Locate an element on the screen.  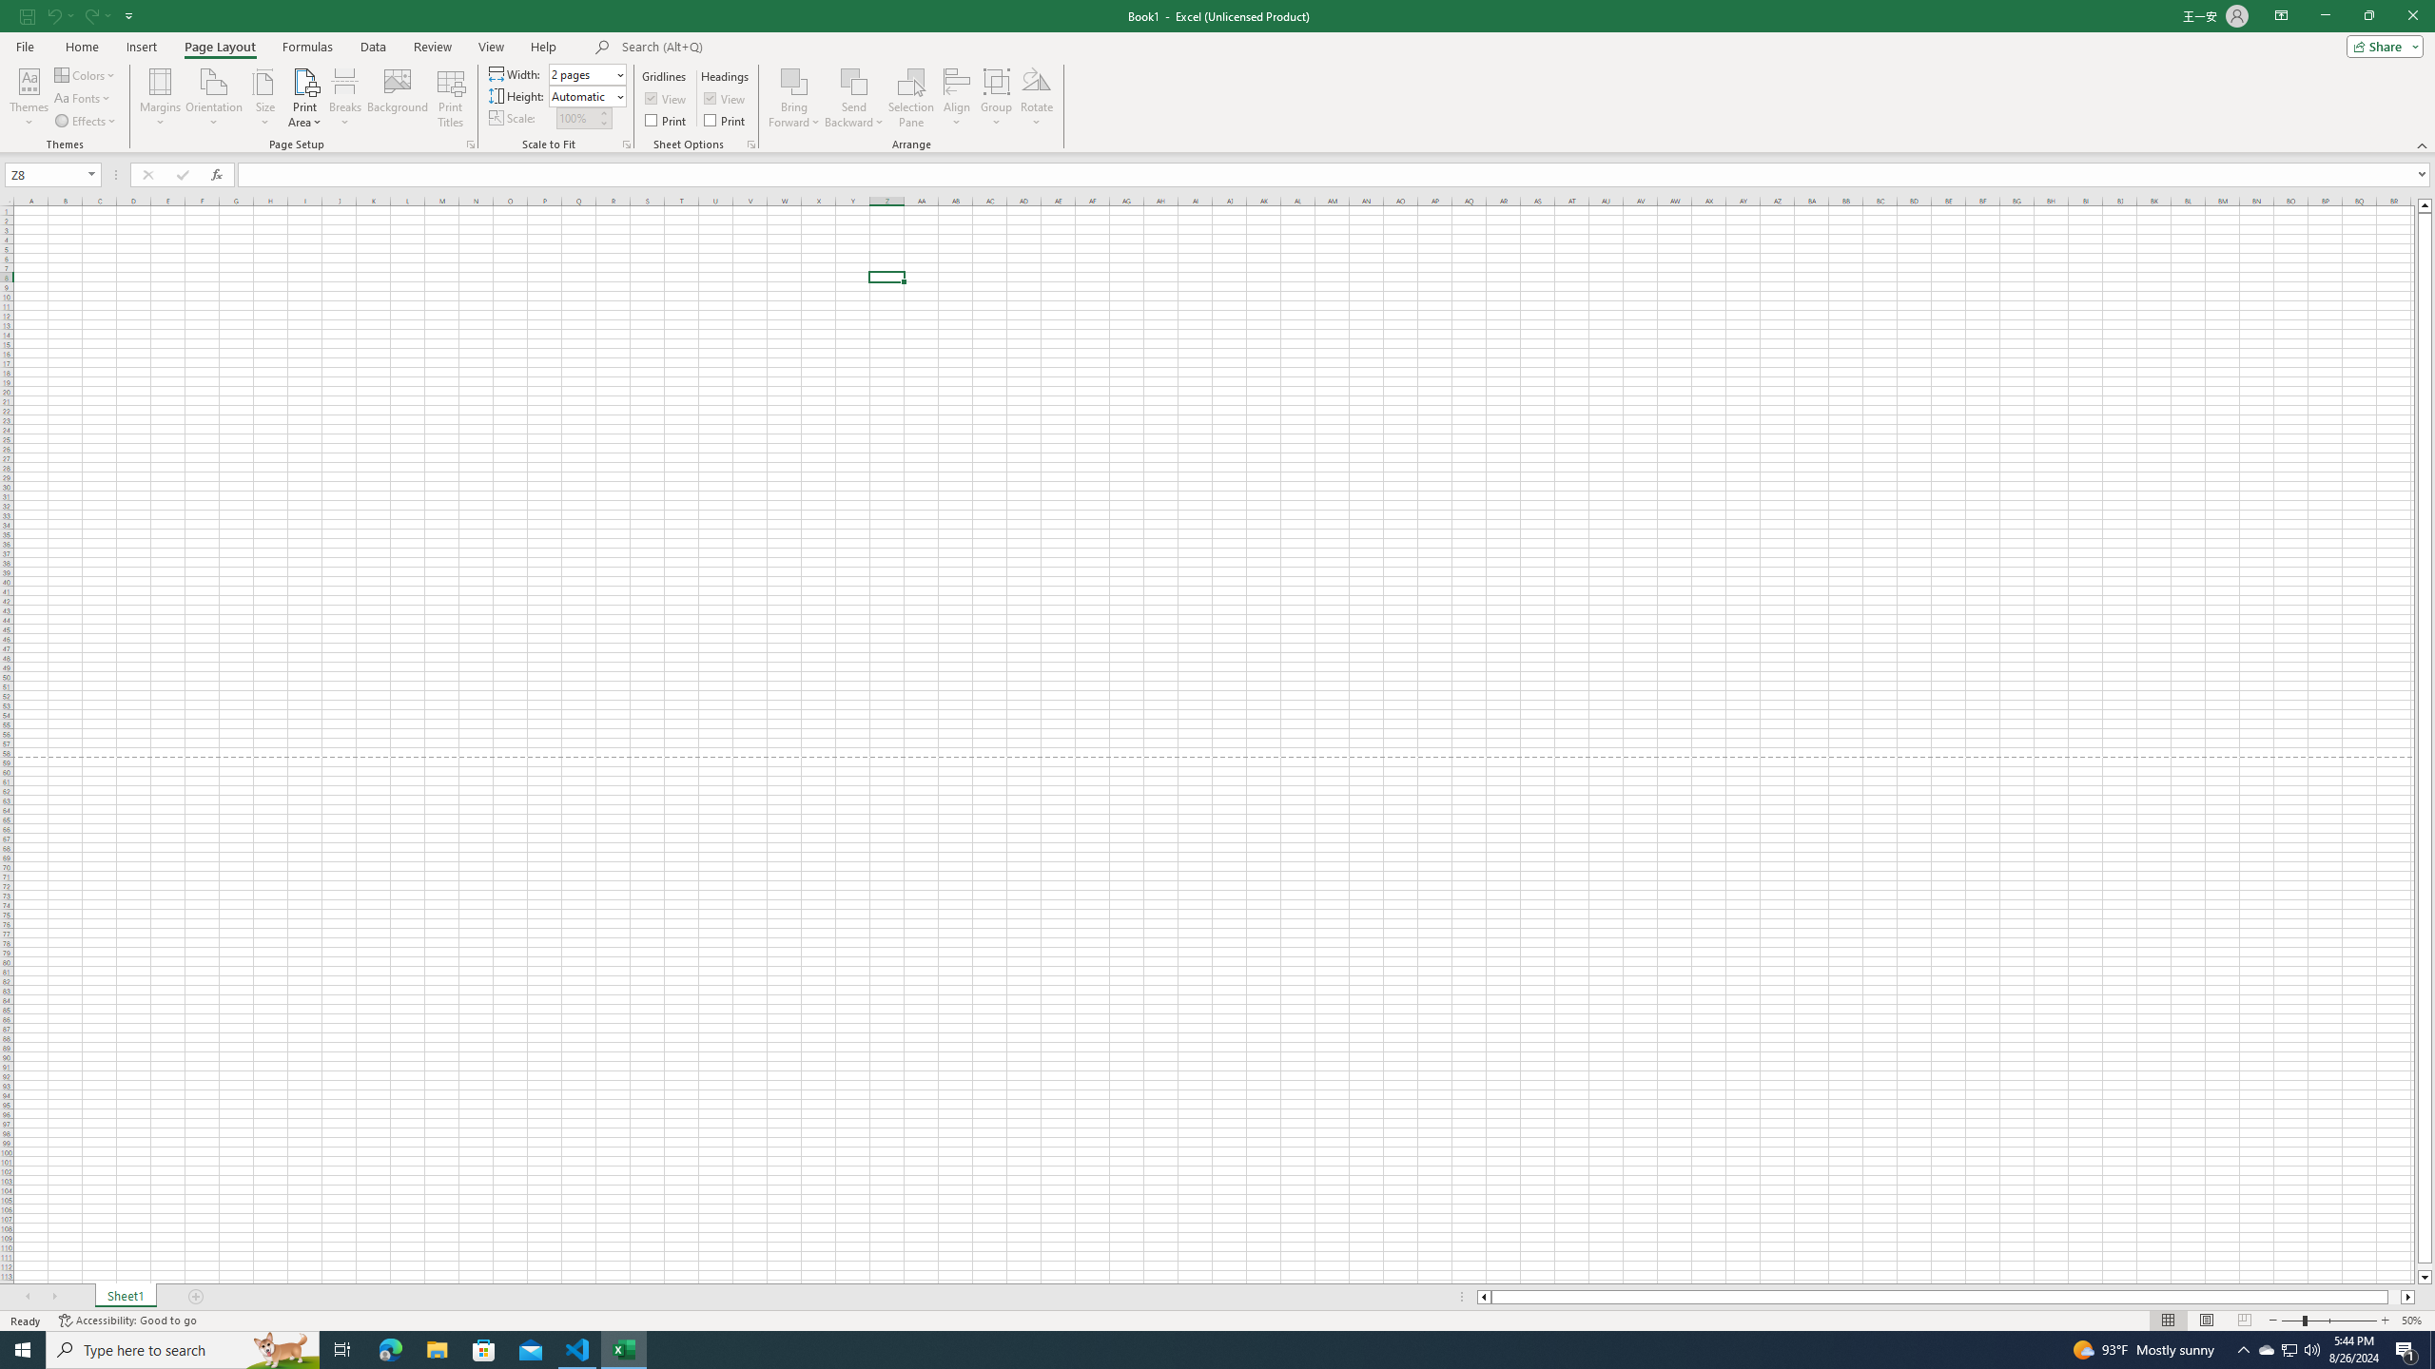
Send Backward is located at coordinates (854, 81).